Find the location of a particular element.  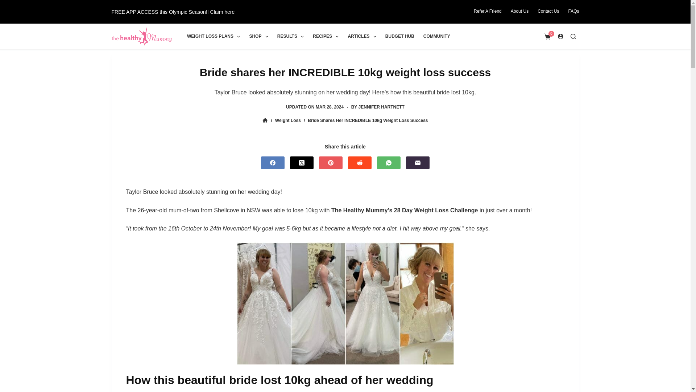

Posts by Jennifer Hartnett is located at coordinates (381, 107).